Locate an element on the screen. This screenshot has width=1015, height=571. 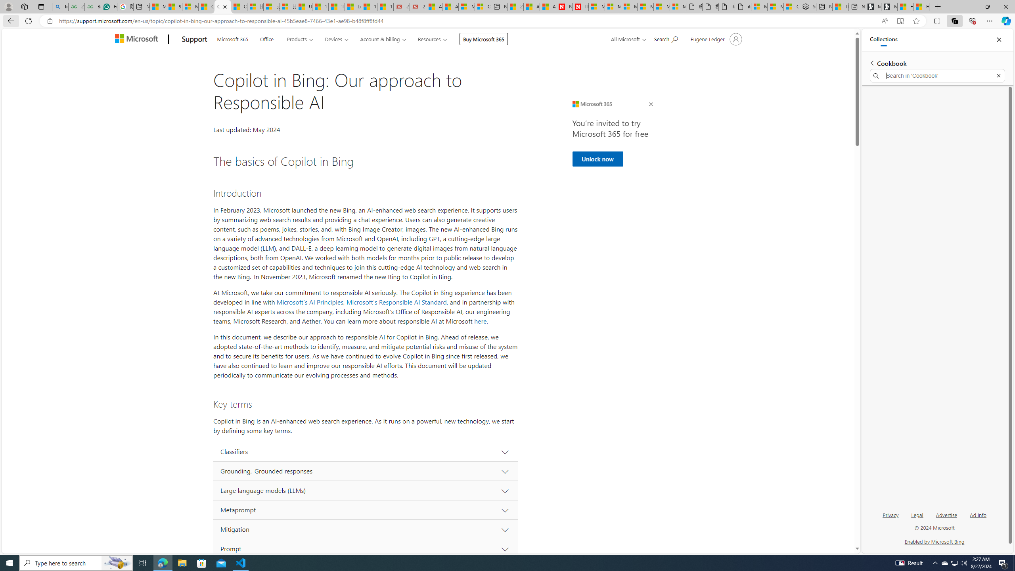
Office is located at coordinates (267, 38).